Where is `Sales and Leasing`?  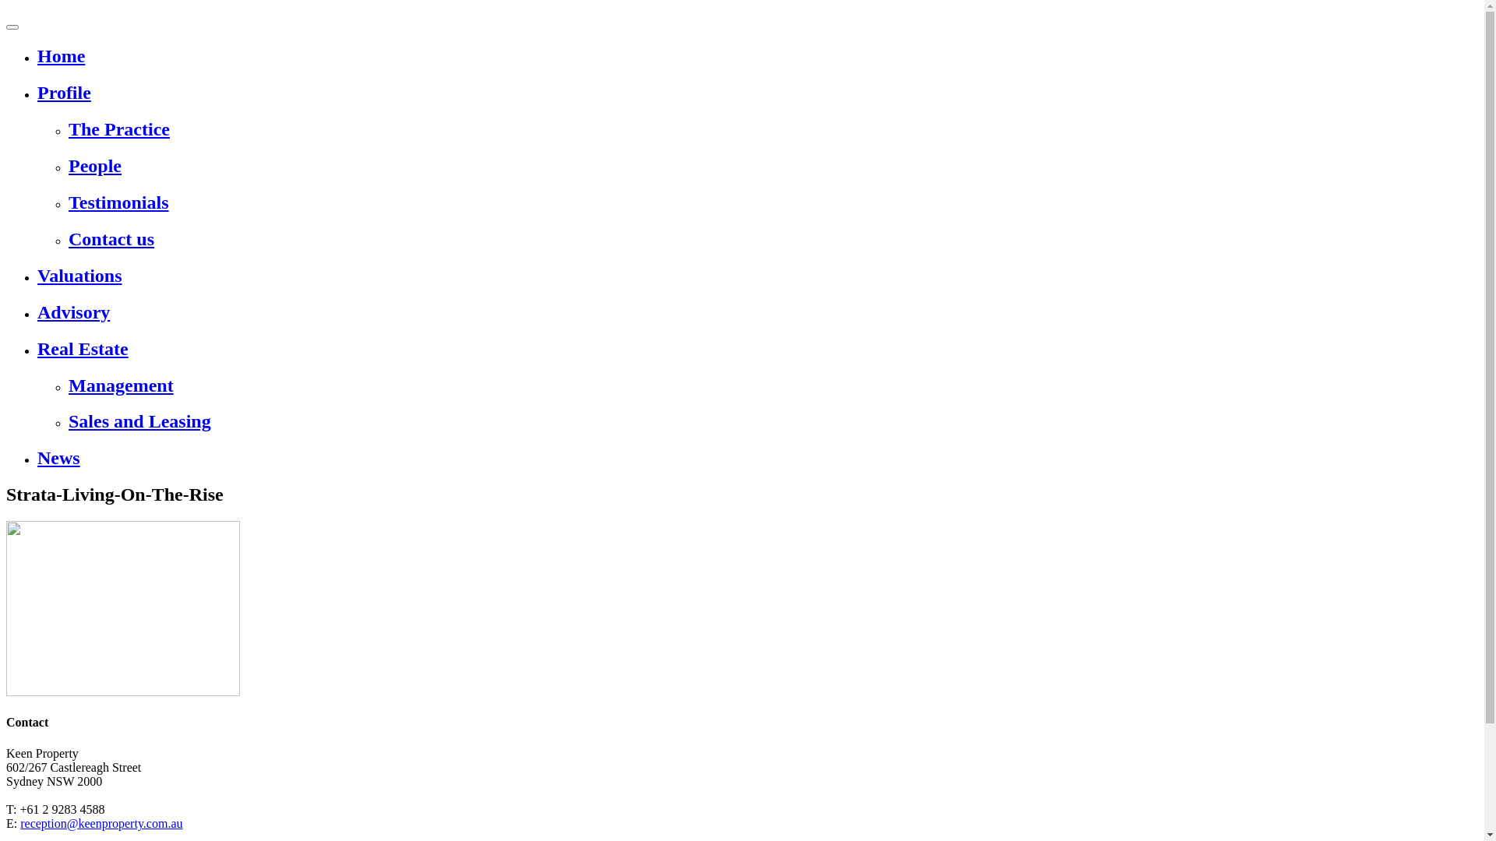
Sales and Leasing is located at coordinates (773, 422).